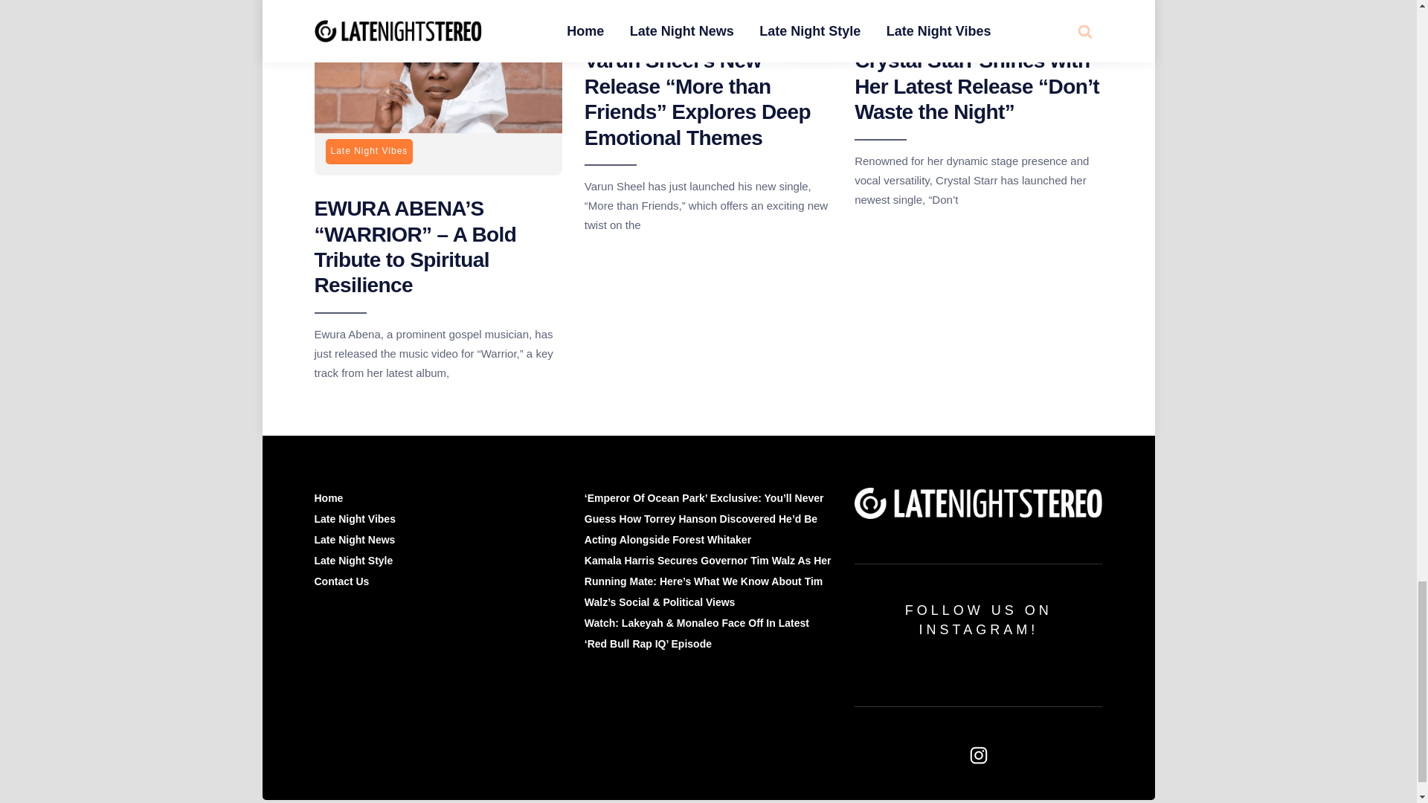 The width and height of the screenshot is (1428, 803). I want to click on Late Night Vibes, so click(640, 7).